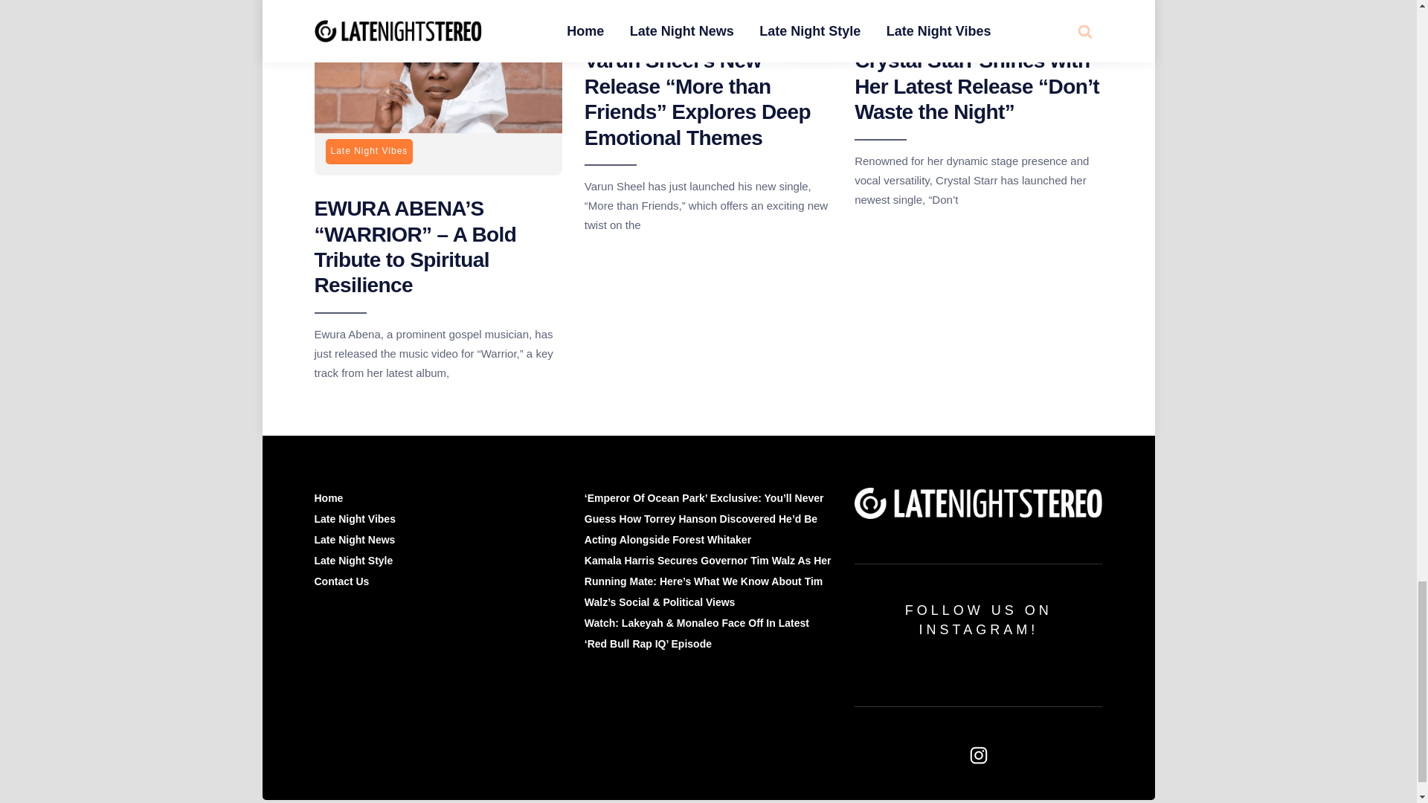 The width and height of the screenshot is (1428, 803). I want to click on Late Night Vibes, so click(640, 7).